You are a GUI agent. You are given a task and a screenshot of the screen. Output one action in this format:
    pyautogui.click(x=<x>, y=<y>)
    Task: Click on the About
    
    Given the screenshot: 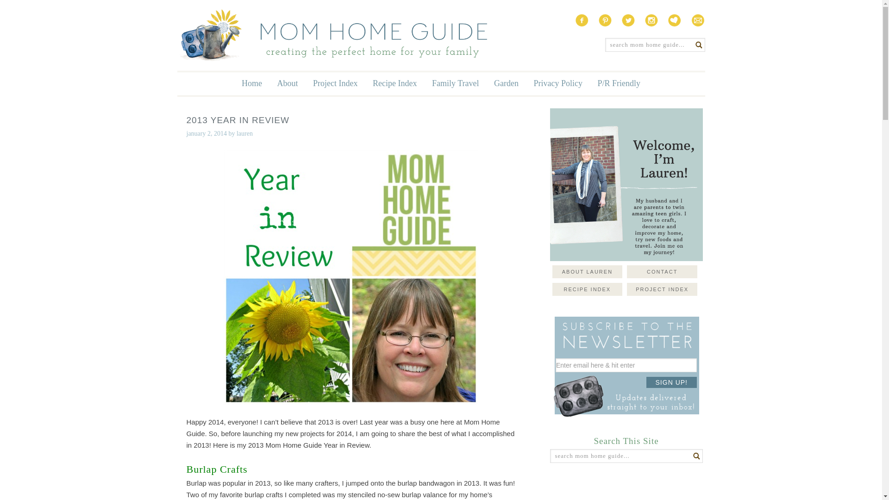 What is the action you would take?
    pyautogui.click(x=288, y=83)
    